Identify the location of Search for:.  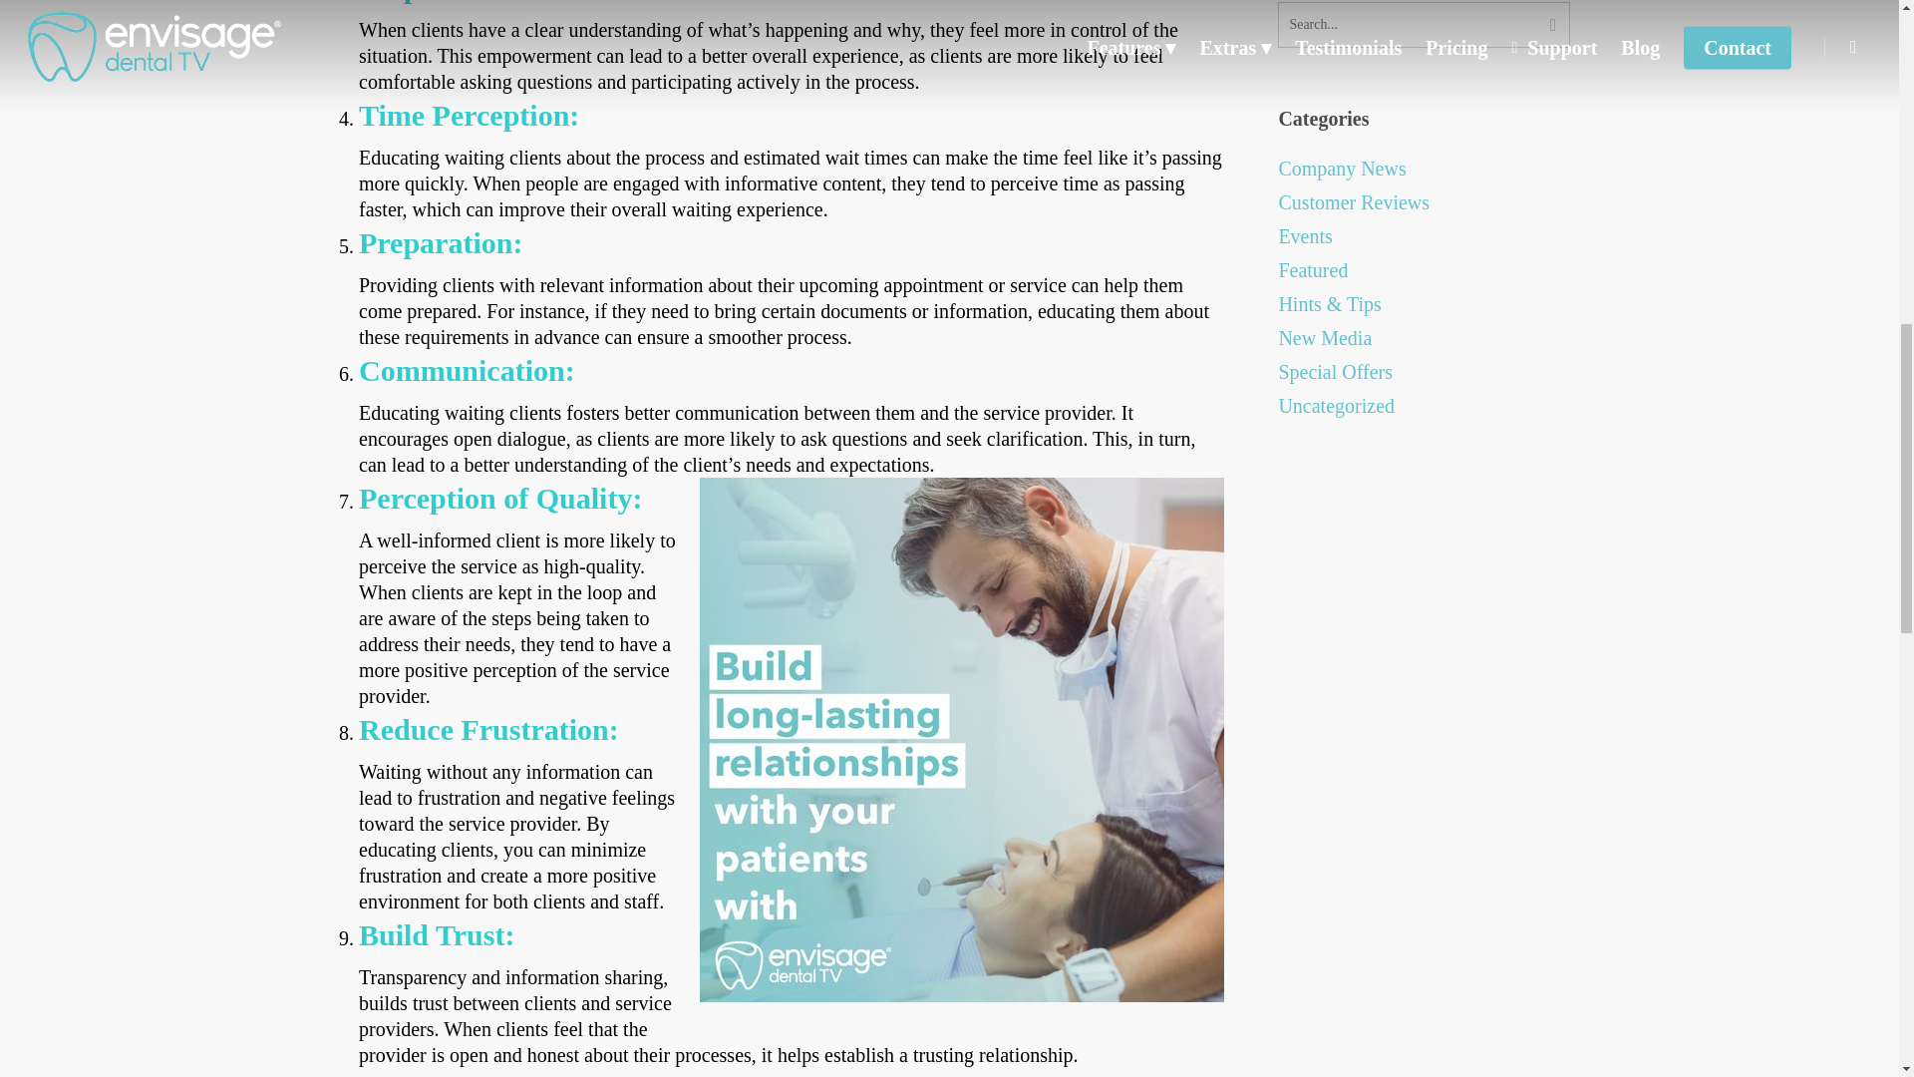
(1424, 24).